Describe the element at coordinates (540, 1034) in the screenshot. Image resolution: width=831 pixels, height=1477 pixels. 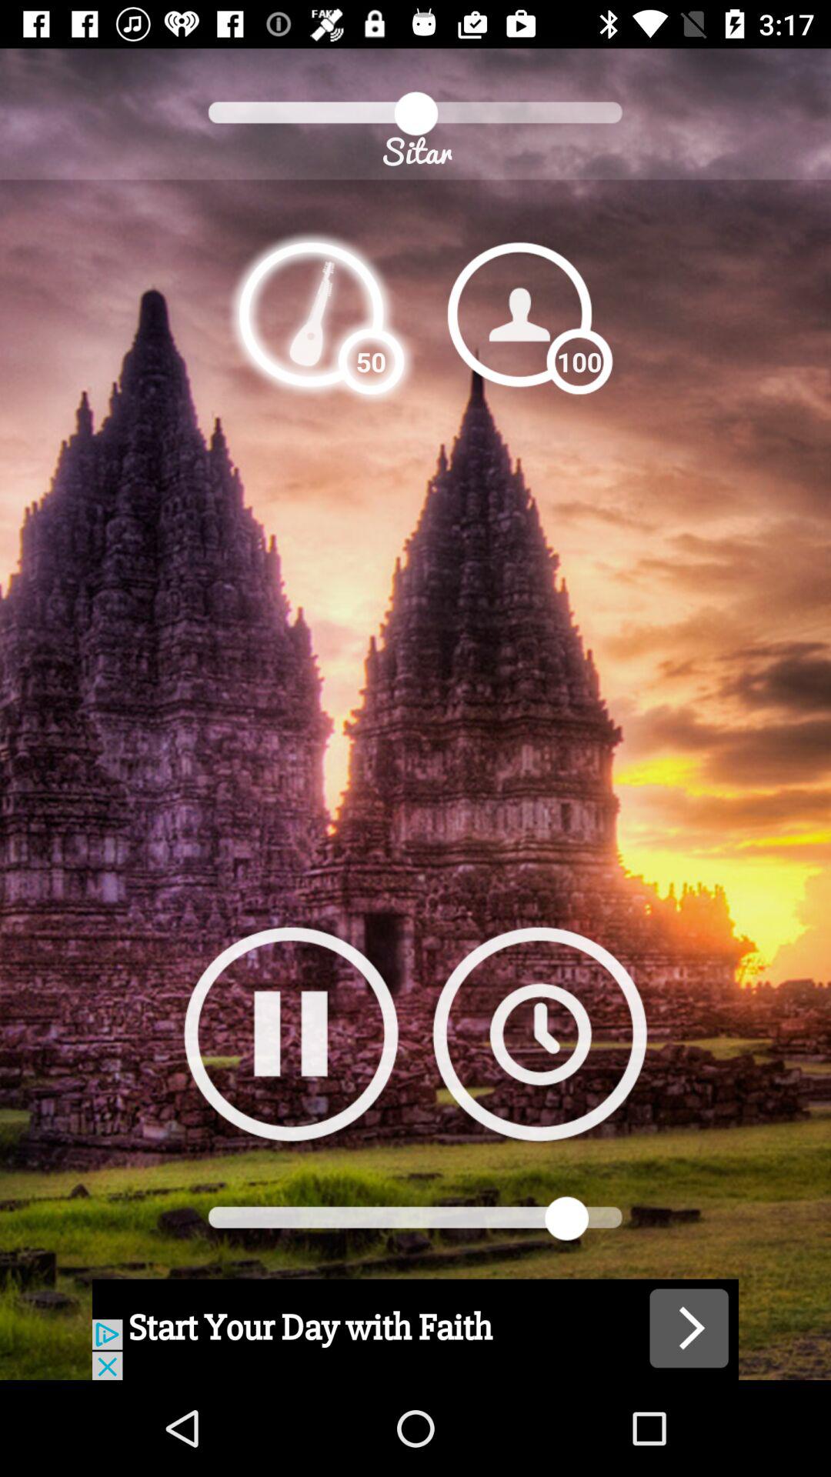
I see `clock` at that location.